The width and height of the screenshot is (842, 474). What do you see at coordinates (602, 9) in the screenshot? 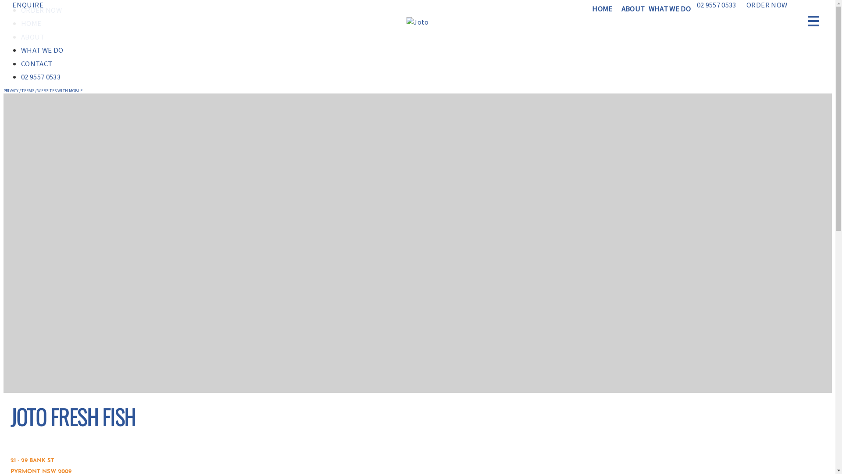
I see `HOME` at bounding box center [602, 9].